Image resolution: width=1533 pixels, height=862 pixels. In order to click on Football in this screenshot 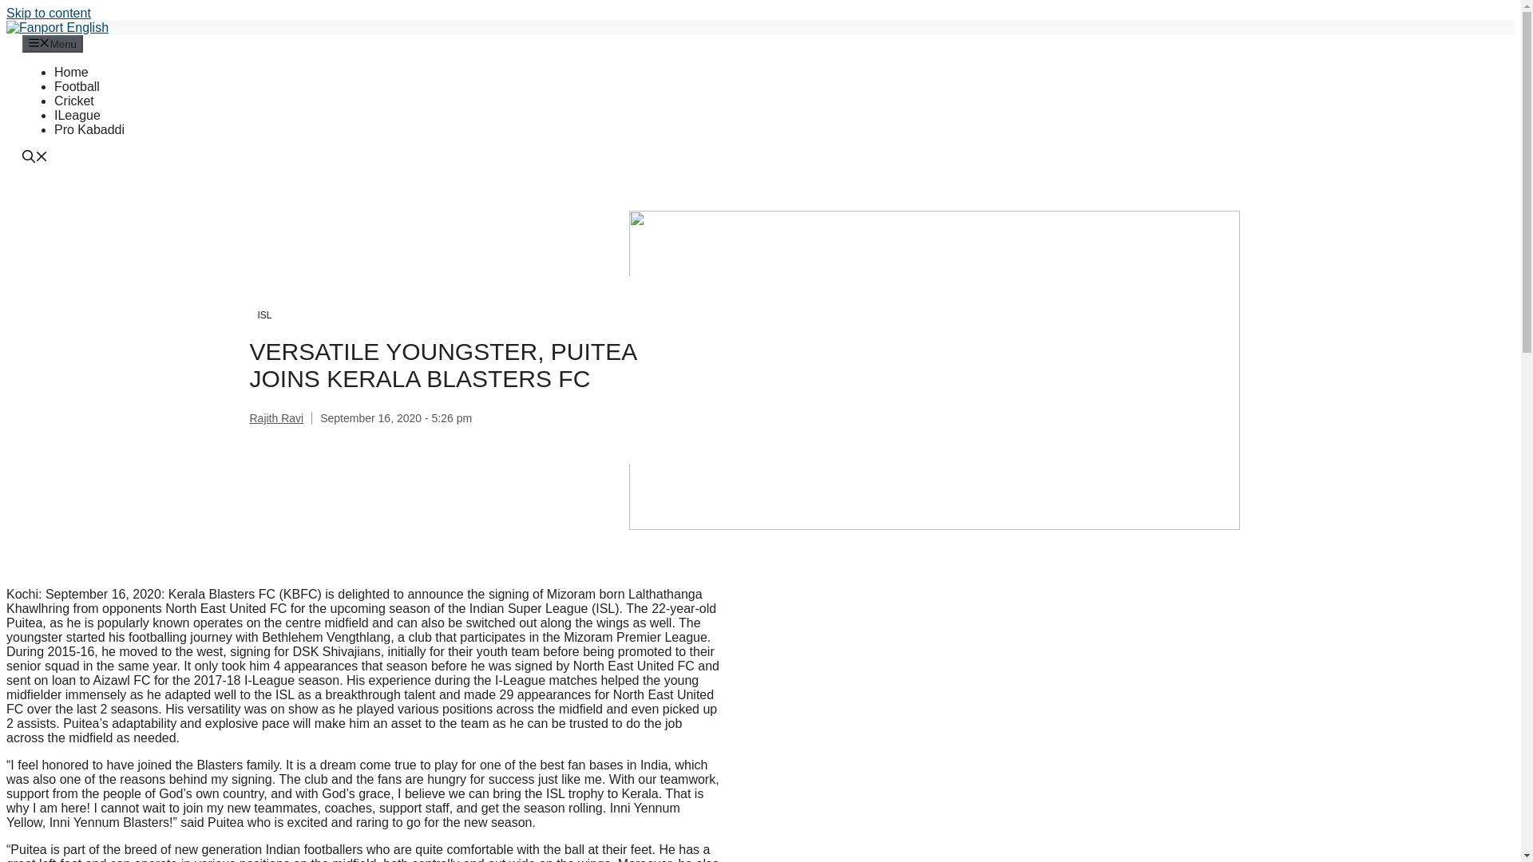, I will do `click(77, 86)`.